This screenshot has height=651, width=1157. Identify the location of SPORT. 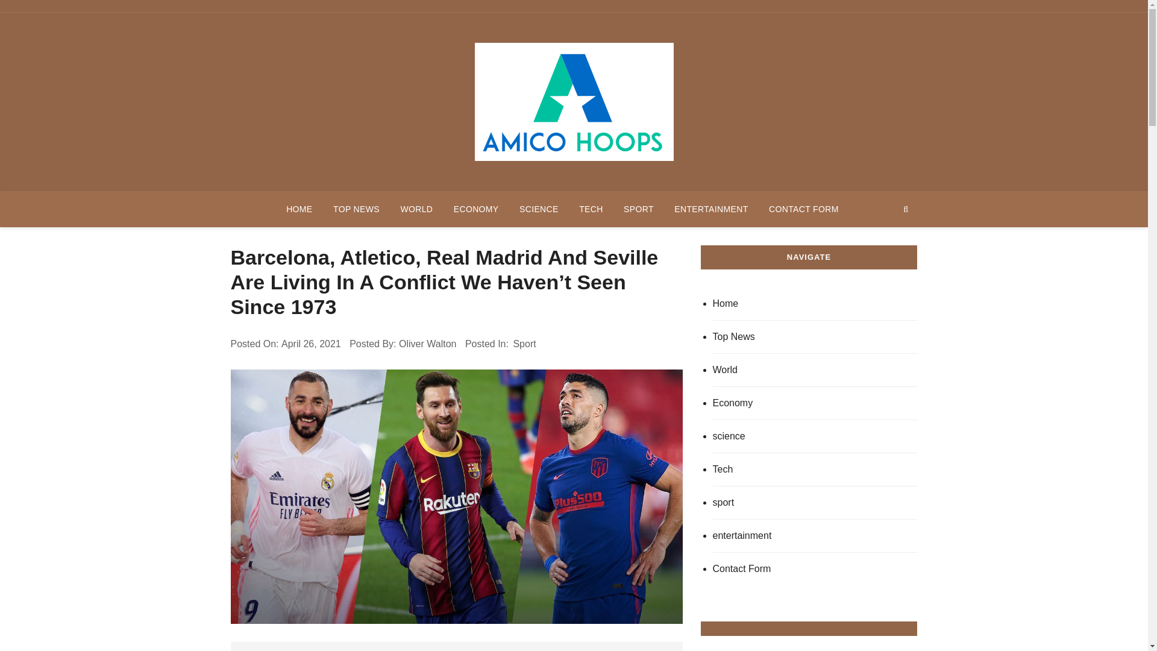
(639, 209).